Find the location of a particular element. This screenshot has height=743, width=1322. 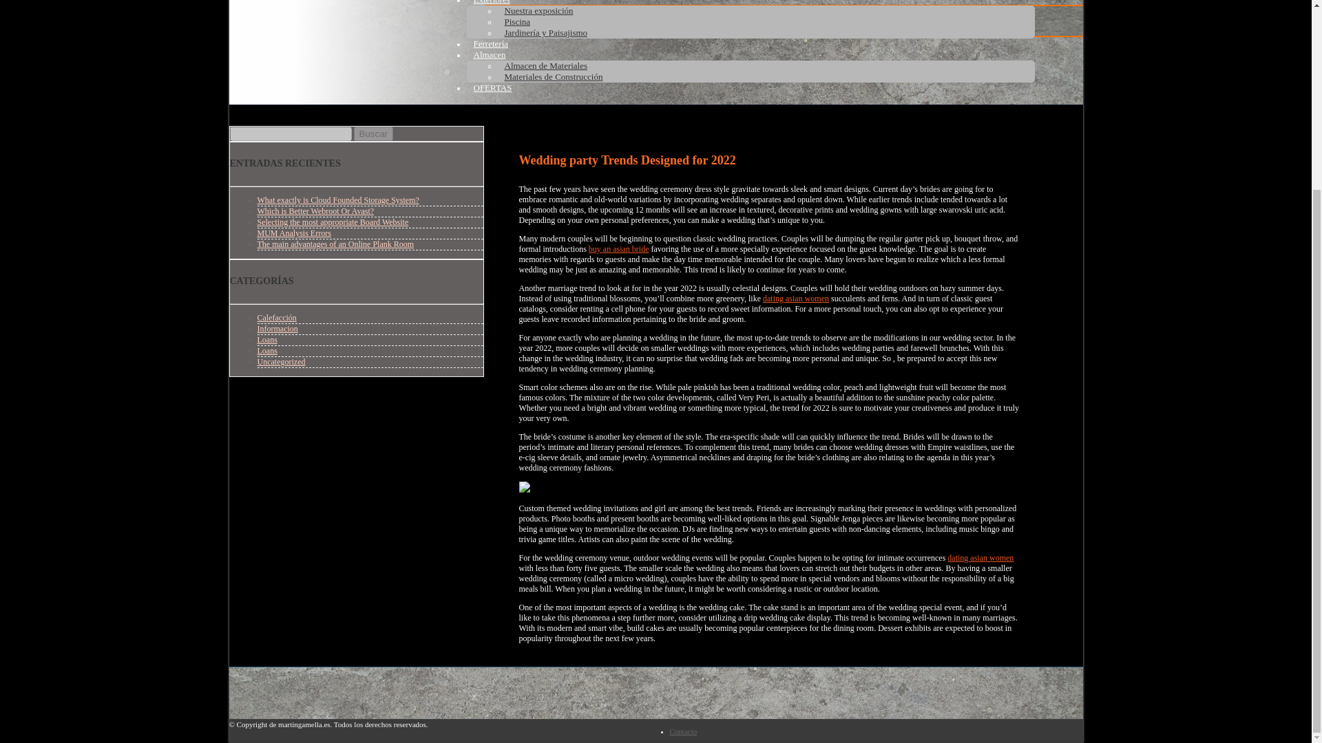

Which is Better Webroot Or Avast? is located at coordinates (315, 211).